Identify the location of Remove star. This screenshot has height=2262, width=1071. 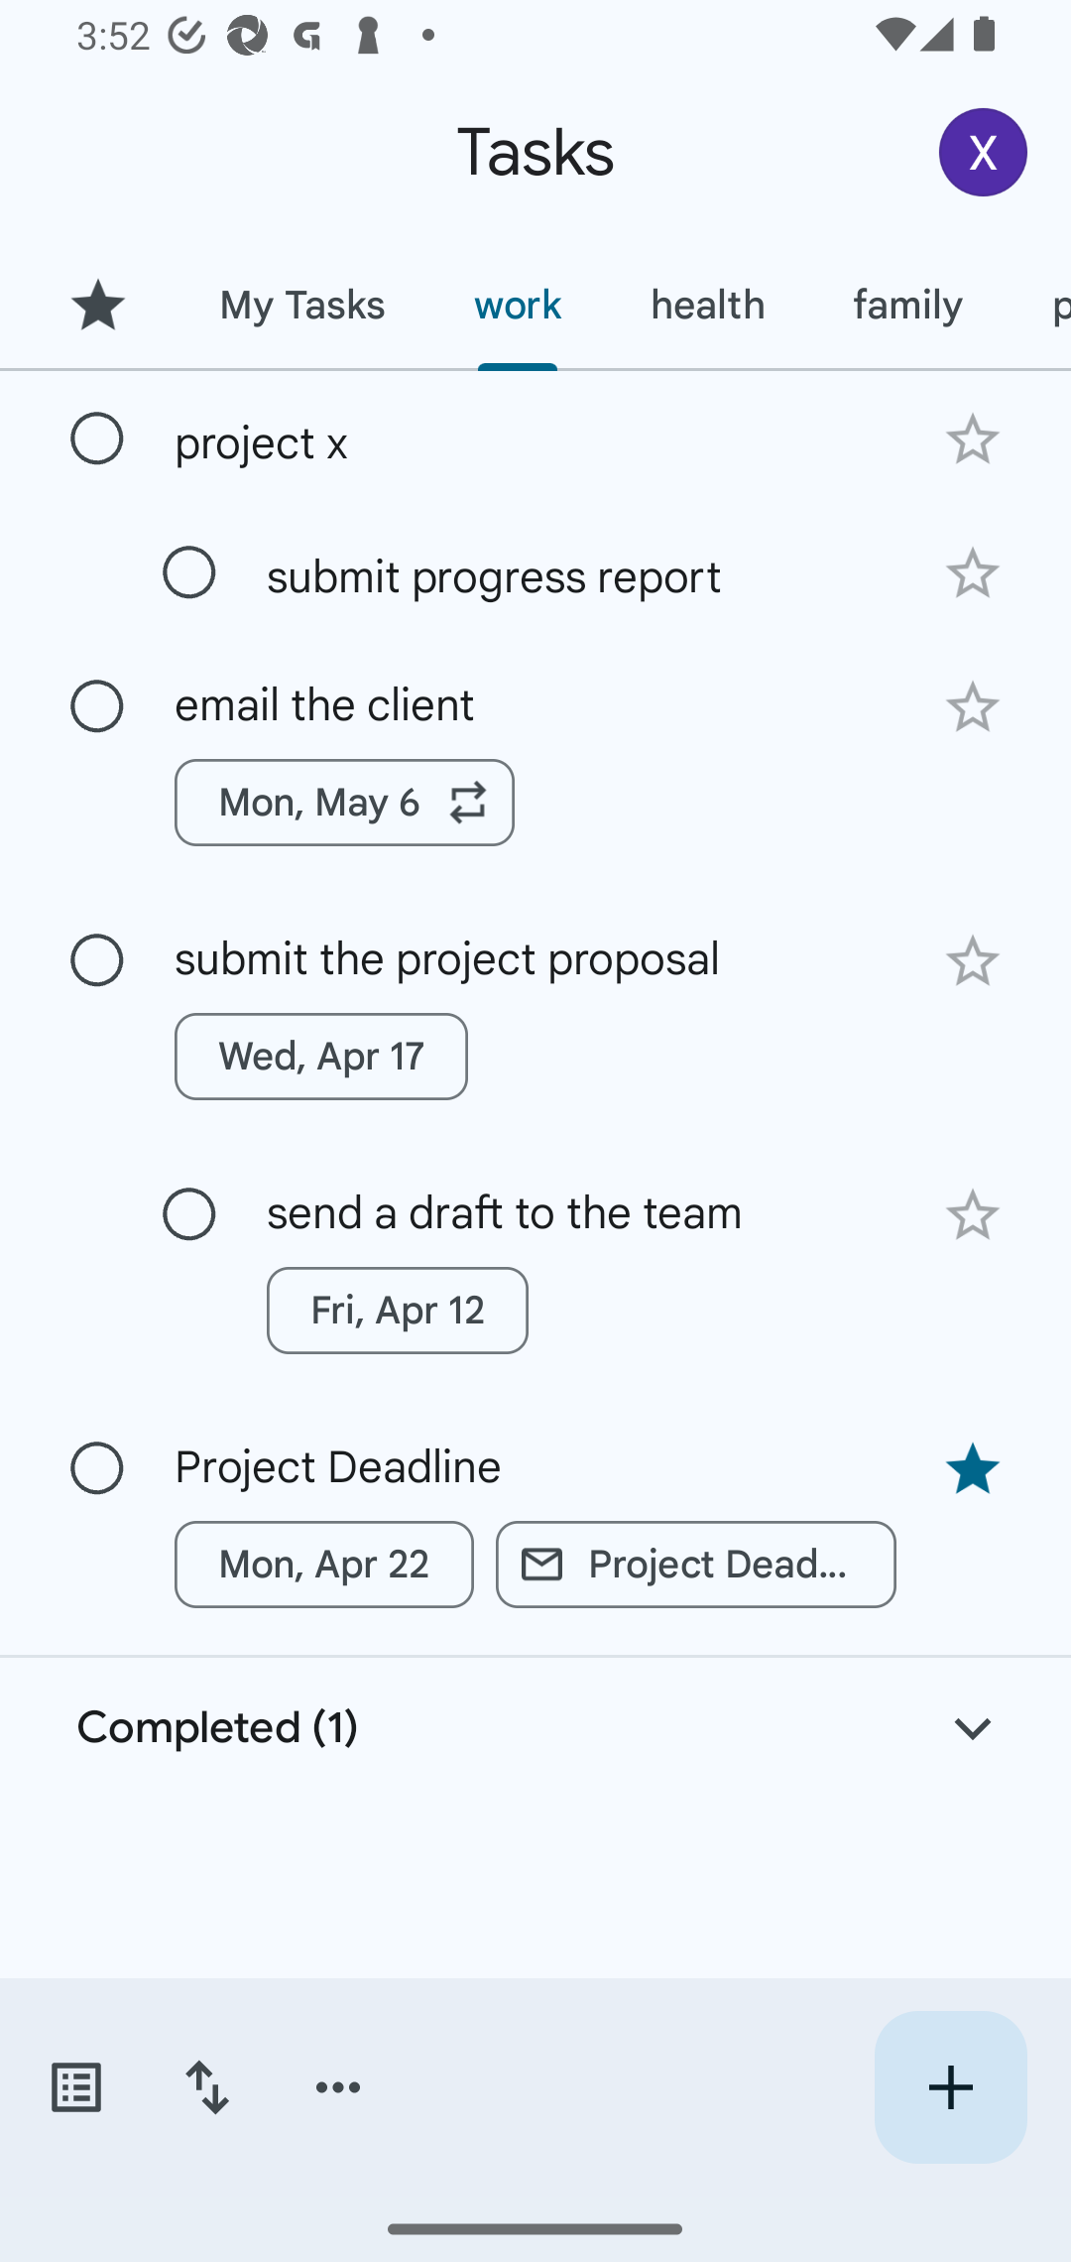
(972, 1470).